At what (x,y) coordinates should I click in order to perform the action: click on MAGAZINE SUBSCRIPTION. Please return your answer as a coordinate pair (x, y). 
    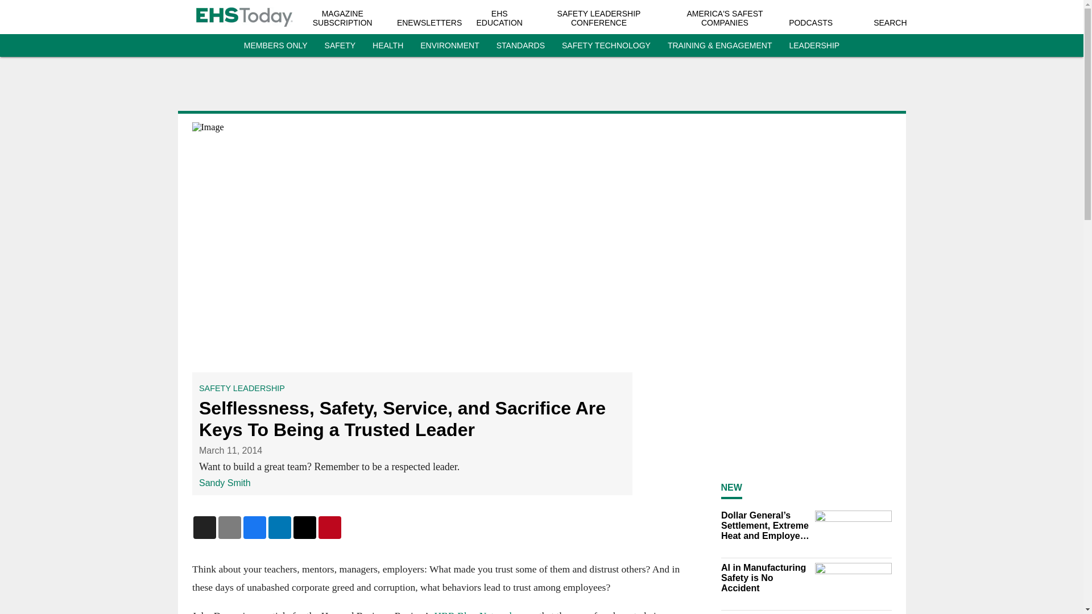
    Looking at the image, I should click on (342, 18).